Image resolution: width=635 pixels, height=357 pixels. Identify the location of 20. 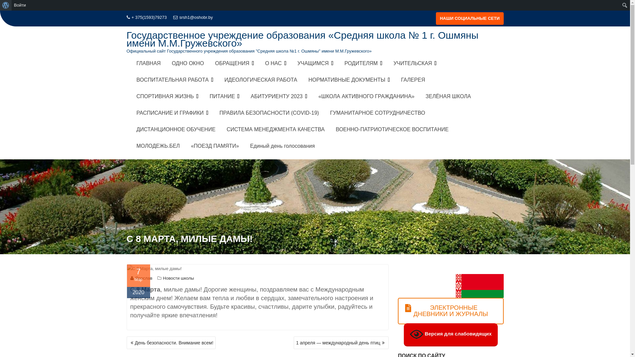
(480, 286).